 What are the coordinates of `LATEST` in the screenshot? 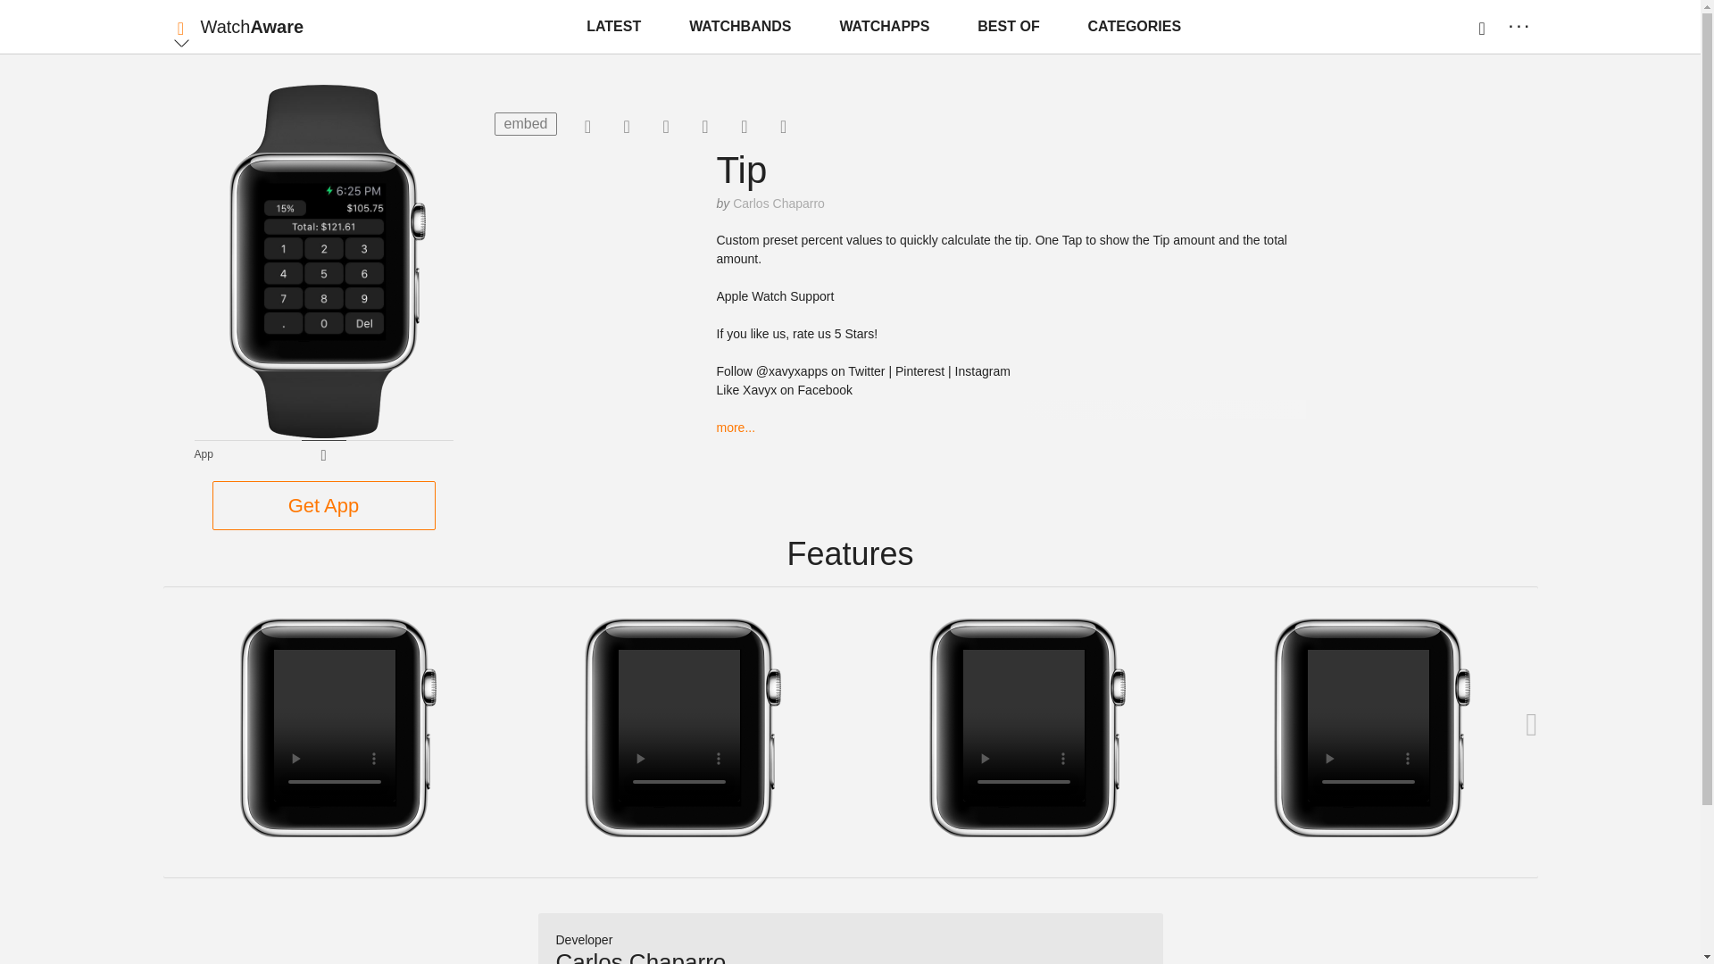 It's located at (613, 27).